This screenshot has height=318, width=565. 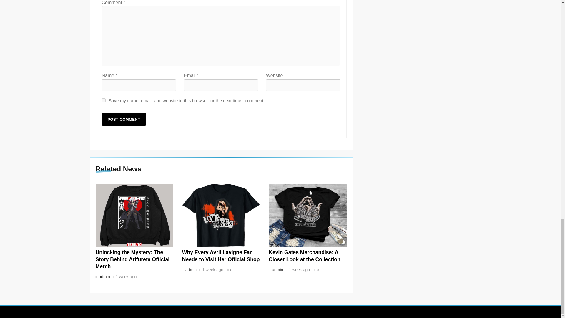 What do you see at coordinates (299, 270) in the screenshot?
I see `1 week ago` at bounding box center [299, 270].